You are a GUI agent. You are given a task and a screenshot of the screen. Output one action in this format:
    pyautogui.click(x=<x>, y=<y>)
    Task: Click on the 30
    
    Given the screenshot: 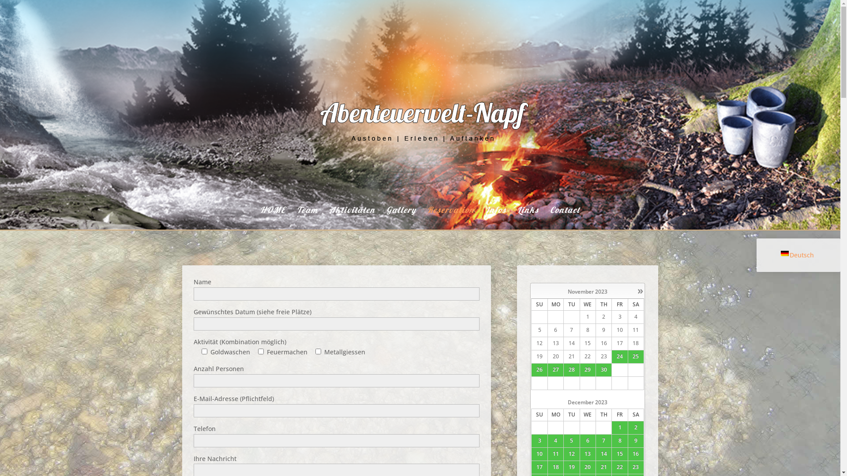 What is the action you would take?
    pyautogui.click(x=603, y=370)
    